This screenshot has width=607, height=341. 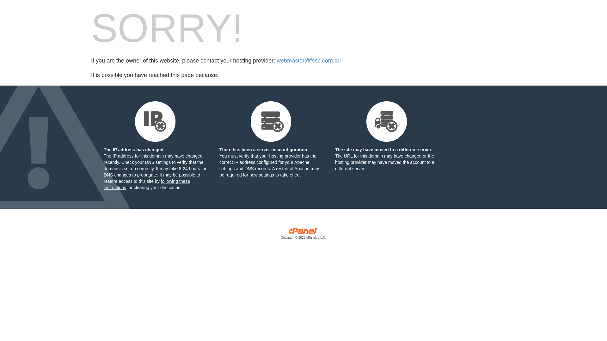 I want to click on following these instructions, so click(x=147, y=184).